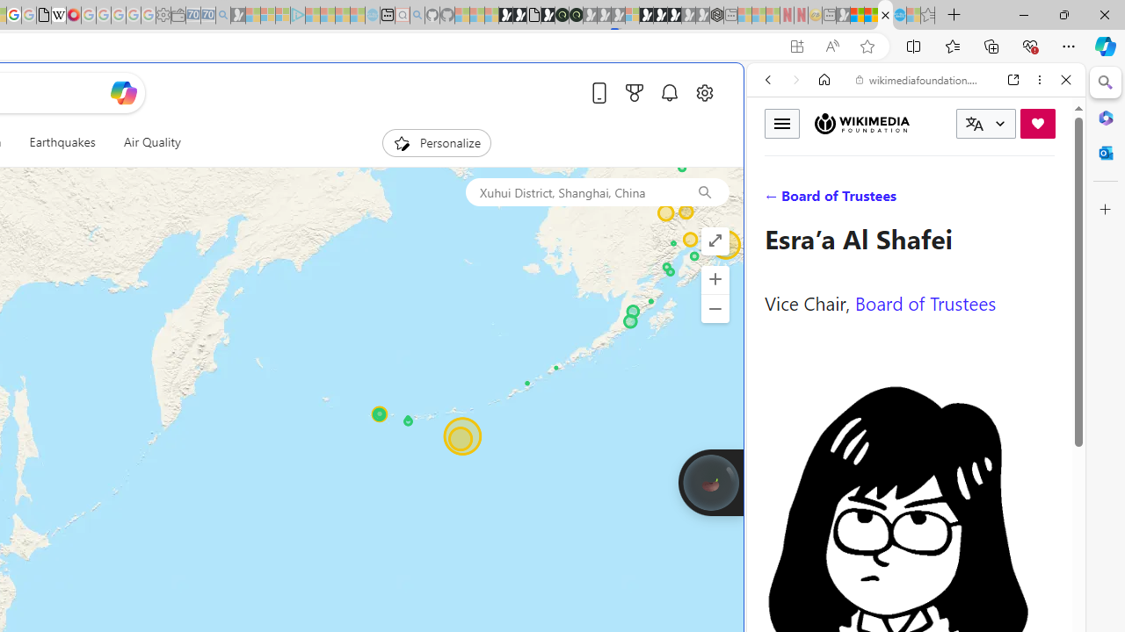 This screenshot has width=1125, height=632. Describe the element at coordinates (829, 16) in the screenshot. I see `New tab - Sleeping` at that location.